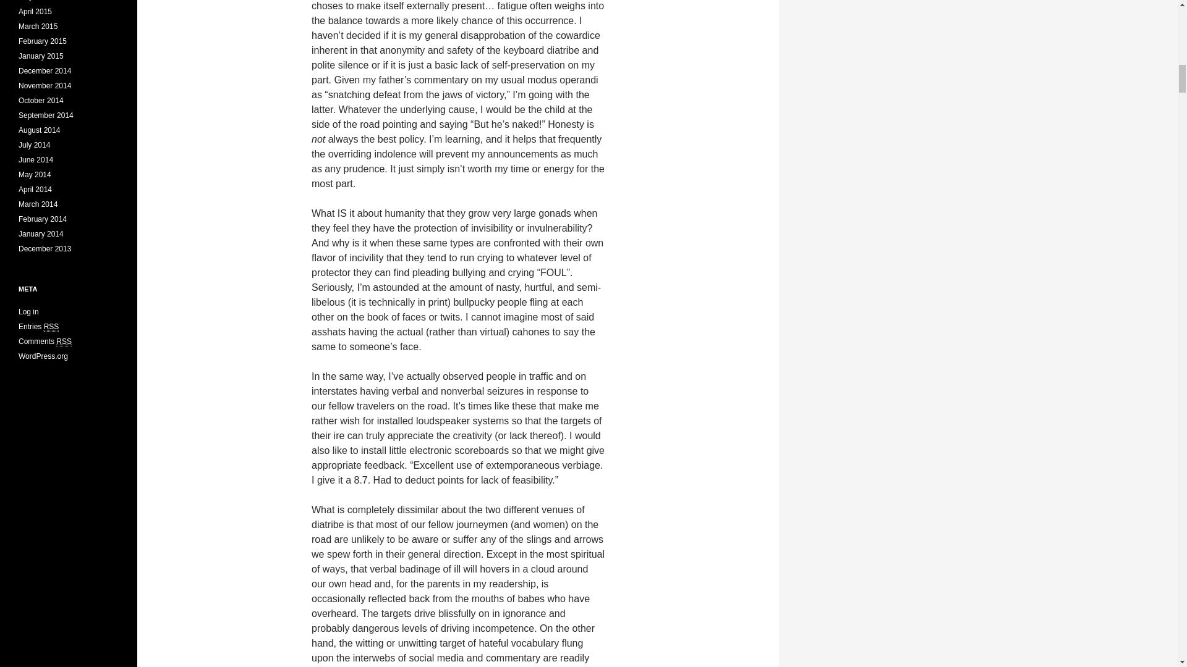 The image size is (1187, 667). Describe the element at coordinates (63, 342) in the screenshot. I see `Really Simple Syndication` at that location.